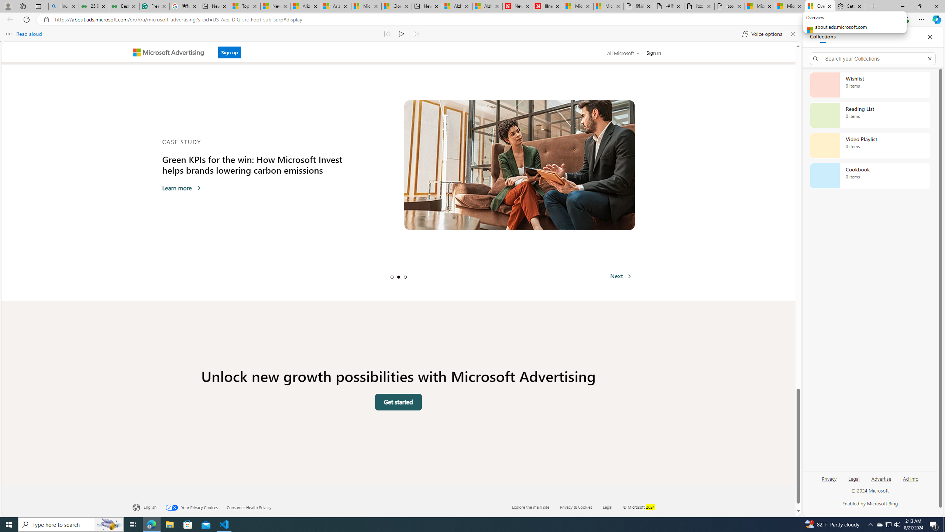  What do you see at coordinates (196, 507) in the screenshot?
I see `Your Privacy Choices Opt-Out Icon Your Privacy Choices` at bounding box center [196, 507].